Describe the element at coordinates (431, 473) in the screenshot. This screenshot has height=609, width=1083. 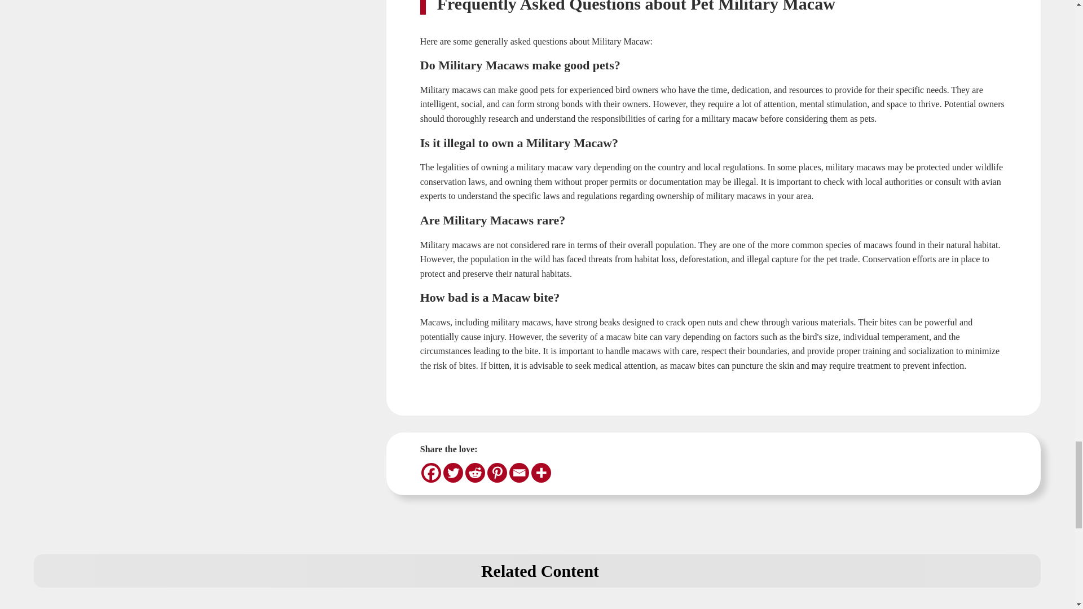
I see `Facebook` at that location.